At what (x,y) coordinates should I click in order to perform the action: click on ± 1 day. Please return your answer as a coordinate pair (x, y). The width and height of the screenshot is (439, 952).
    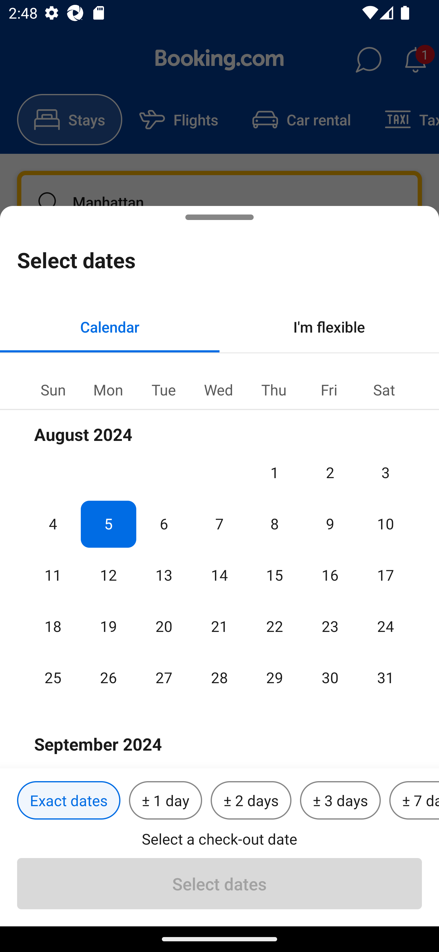
    Looking at the image, I should click on (165, 801).